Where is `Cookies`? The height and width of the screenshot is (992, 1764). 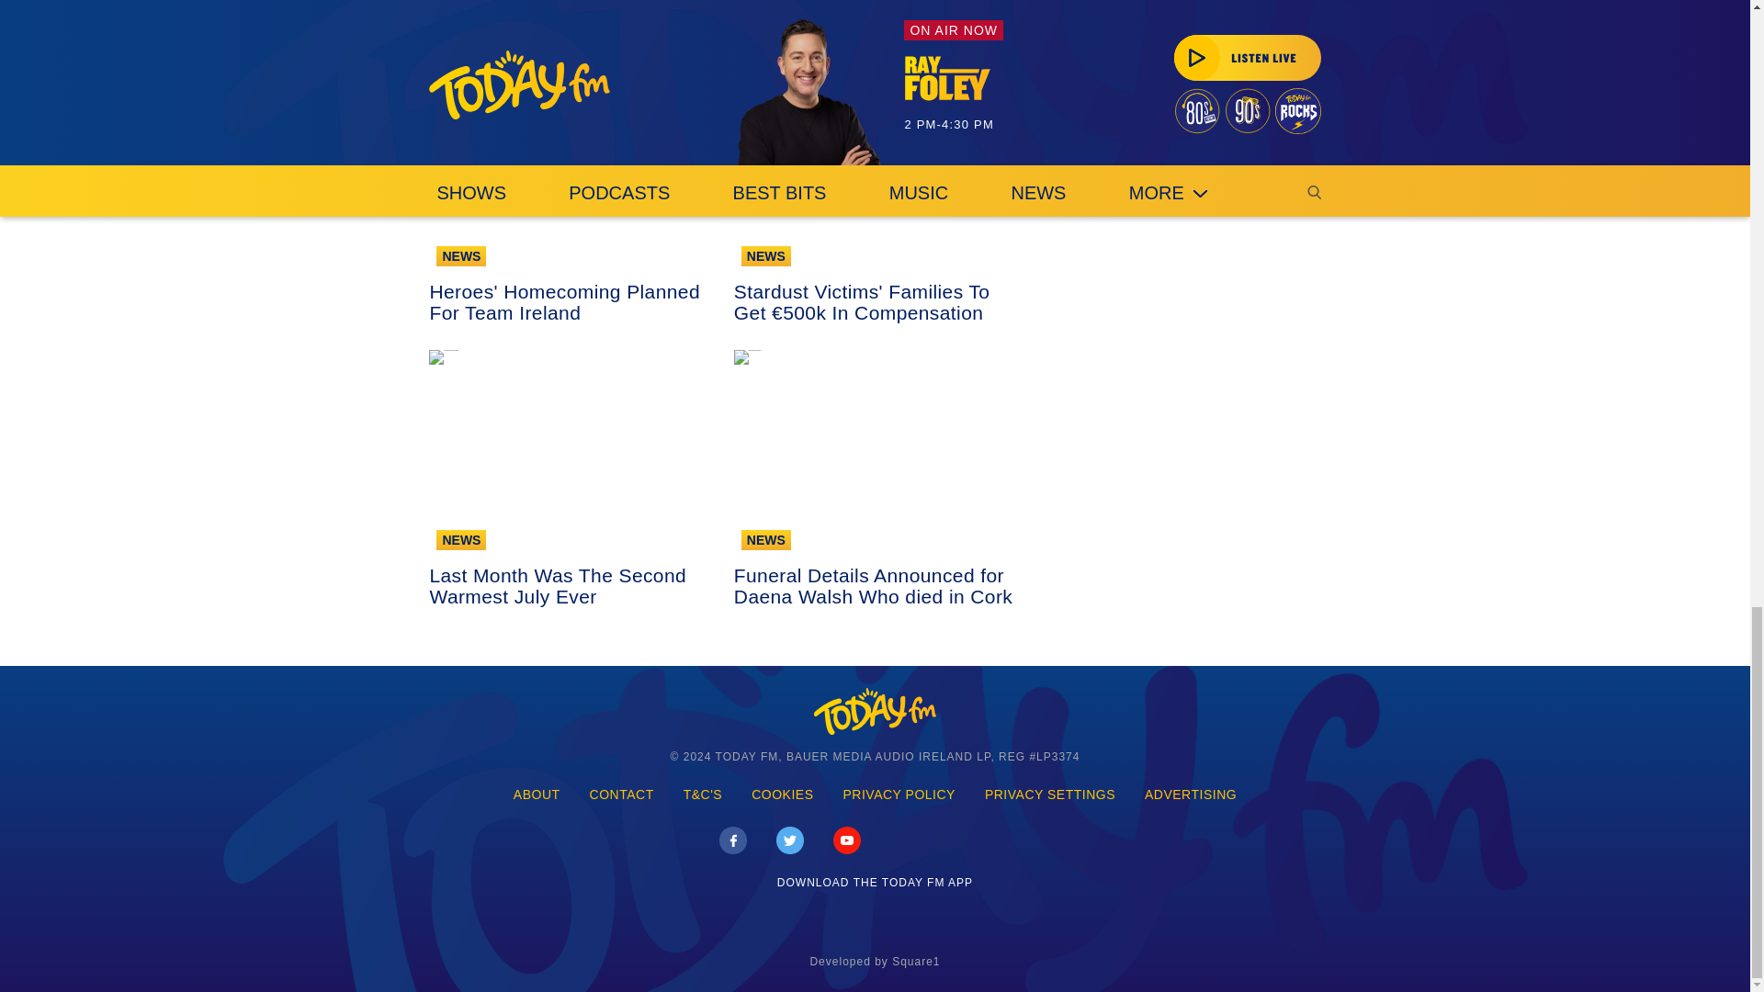 Cookies is located at coordinates (782, 795).